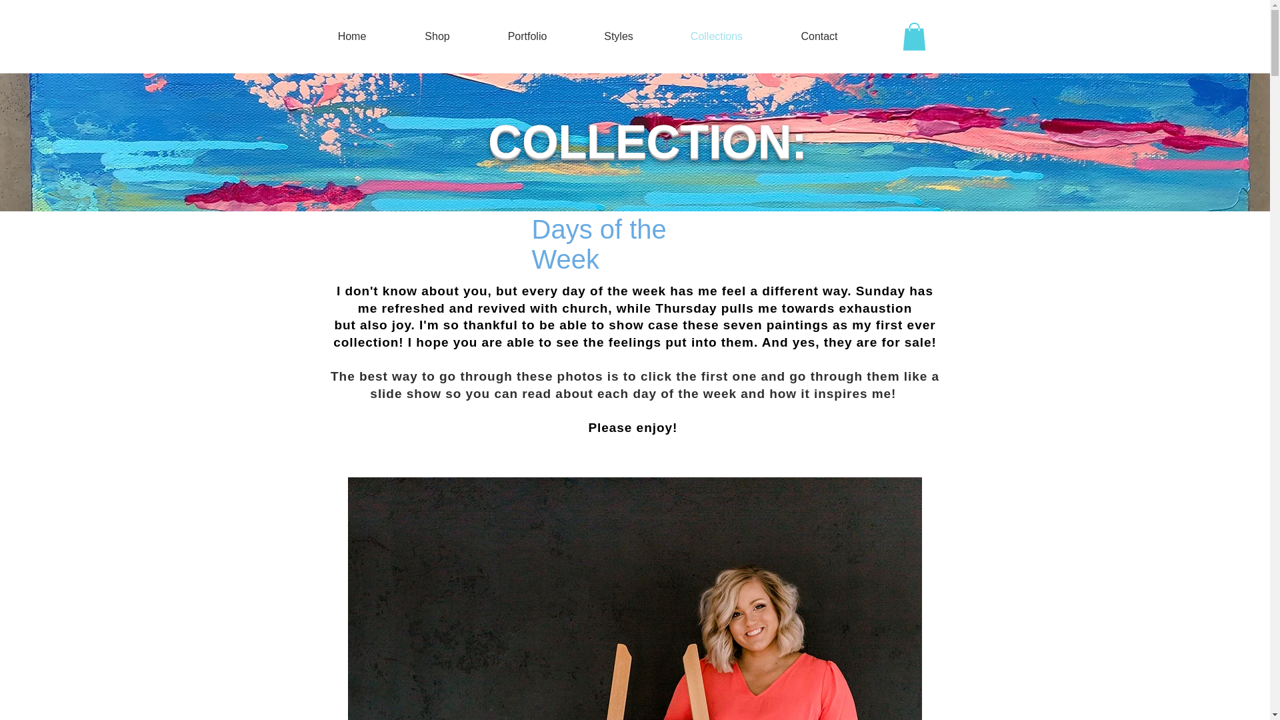 The height and width of the screenshot is (720, 1280). What do you see at coordinates (619, 36) in the screenshot?
I see `Styles` at bounding box center [619, 36].